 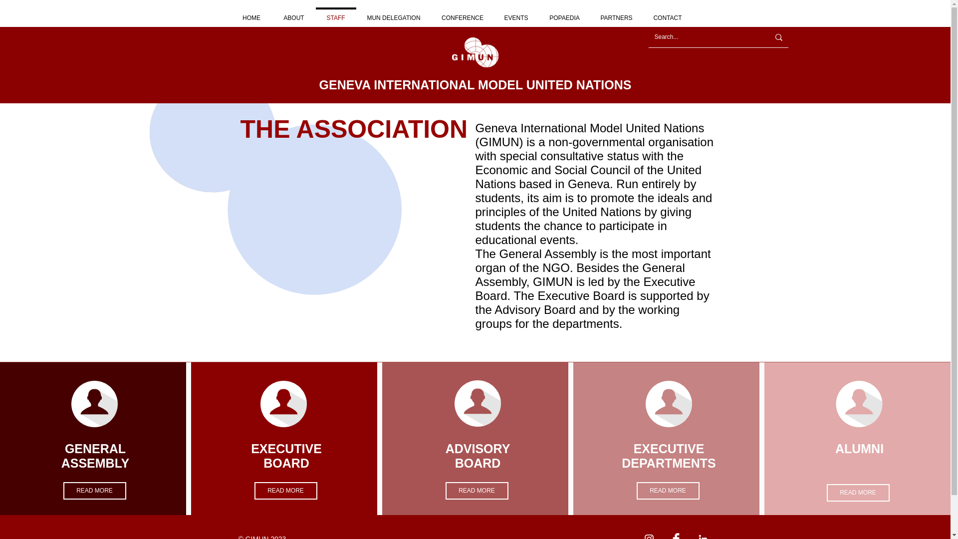 What do you see at coordinates (476, 491) in the screenshot?
I see `READ MORE` at bounding box center [476, 491].